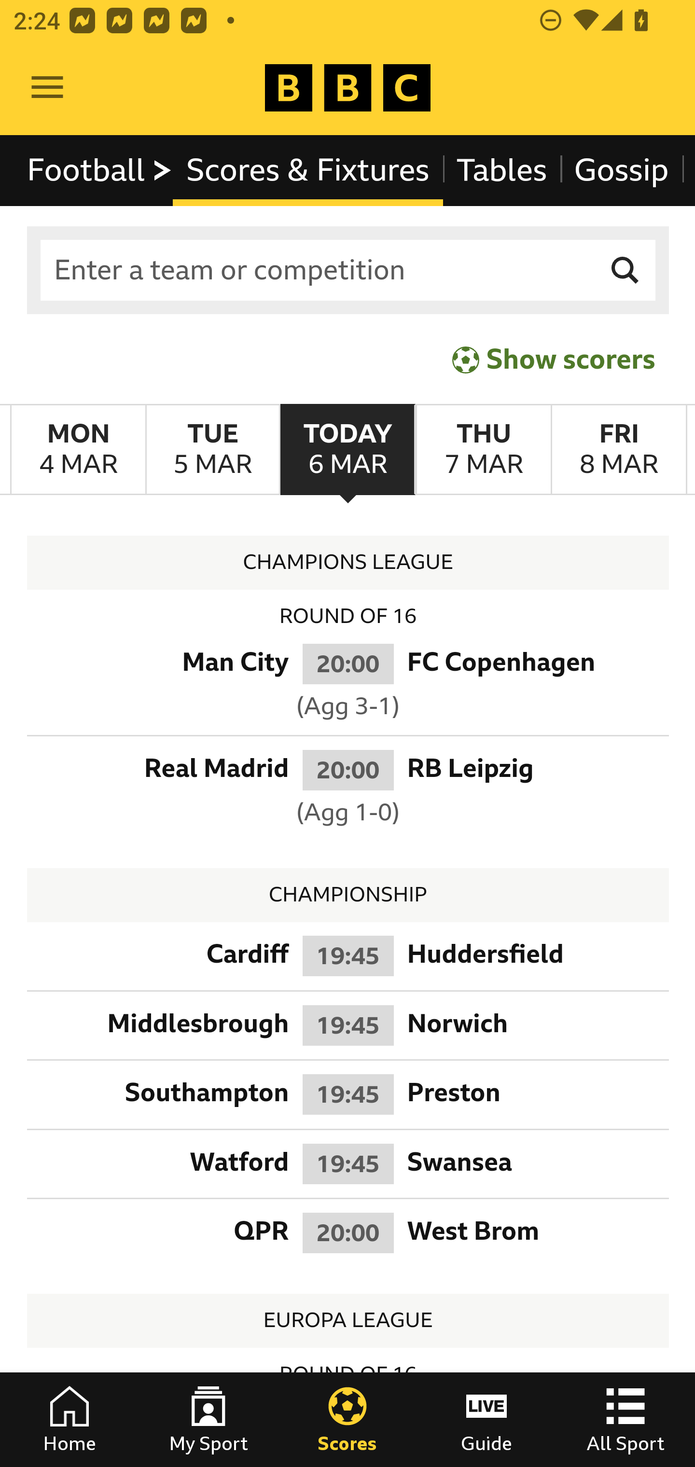 This screenshot has height=1467, width=695. What do you see at coordinates (554, 359) in the screenshot?
I see `Show scorers` at bounding box center [554, 359].